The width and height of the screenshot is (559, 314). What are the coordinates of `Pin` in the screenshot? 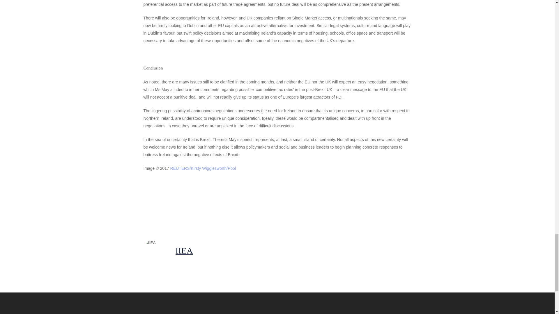 It's located at (266, 204).